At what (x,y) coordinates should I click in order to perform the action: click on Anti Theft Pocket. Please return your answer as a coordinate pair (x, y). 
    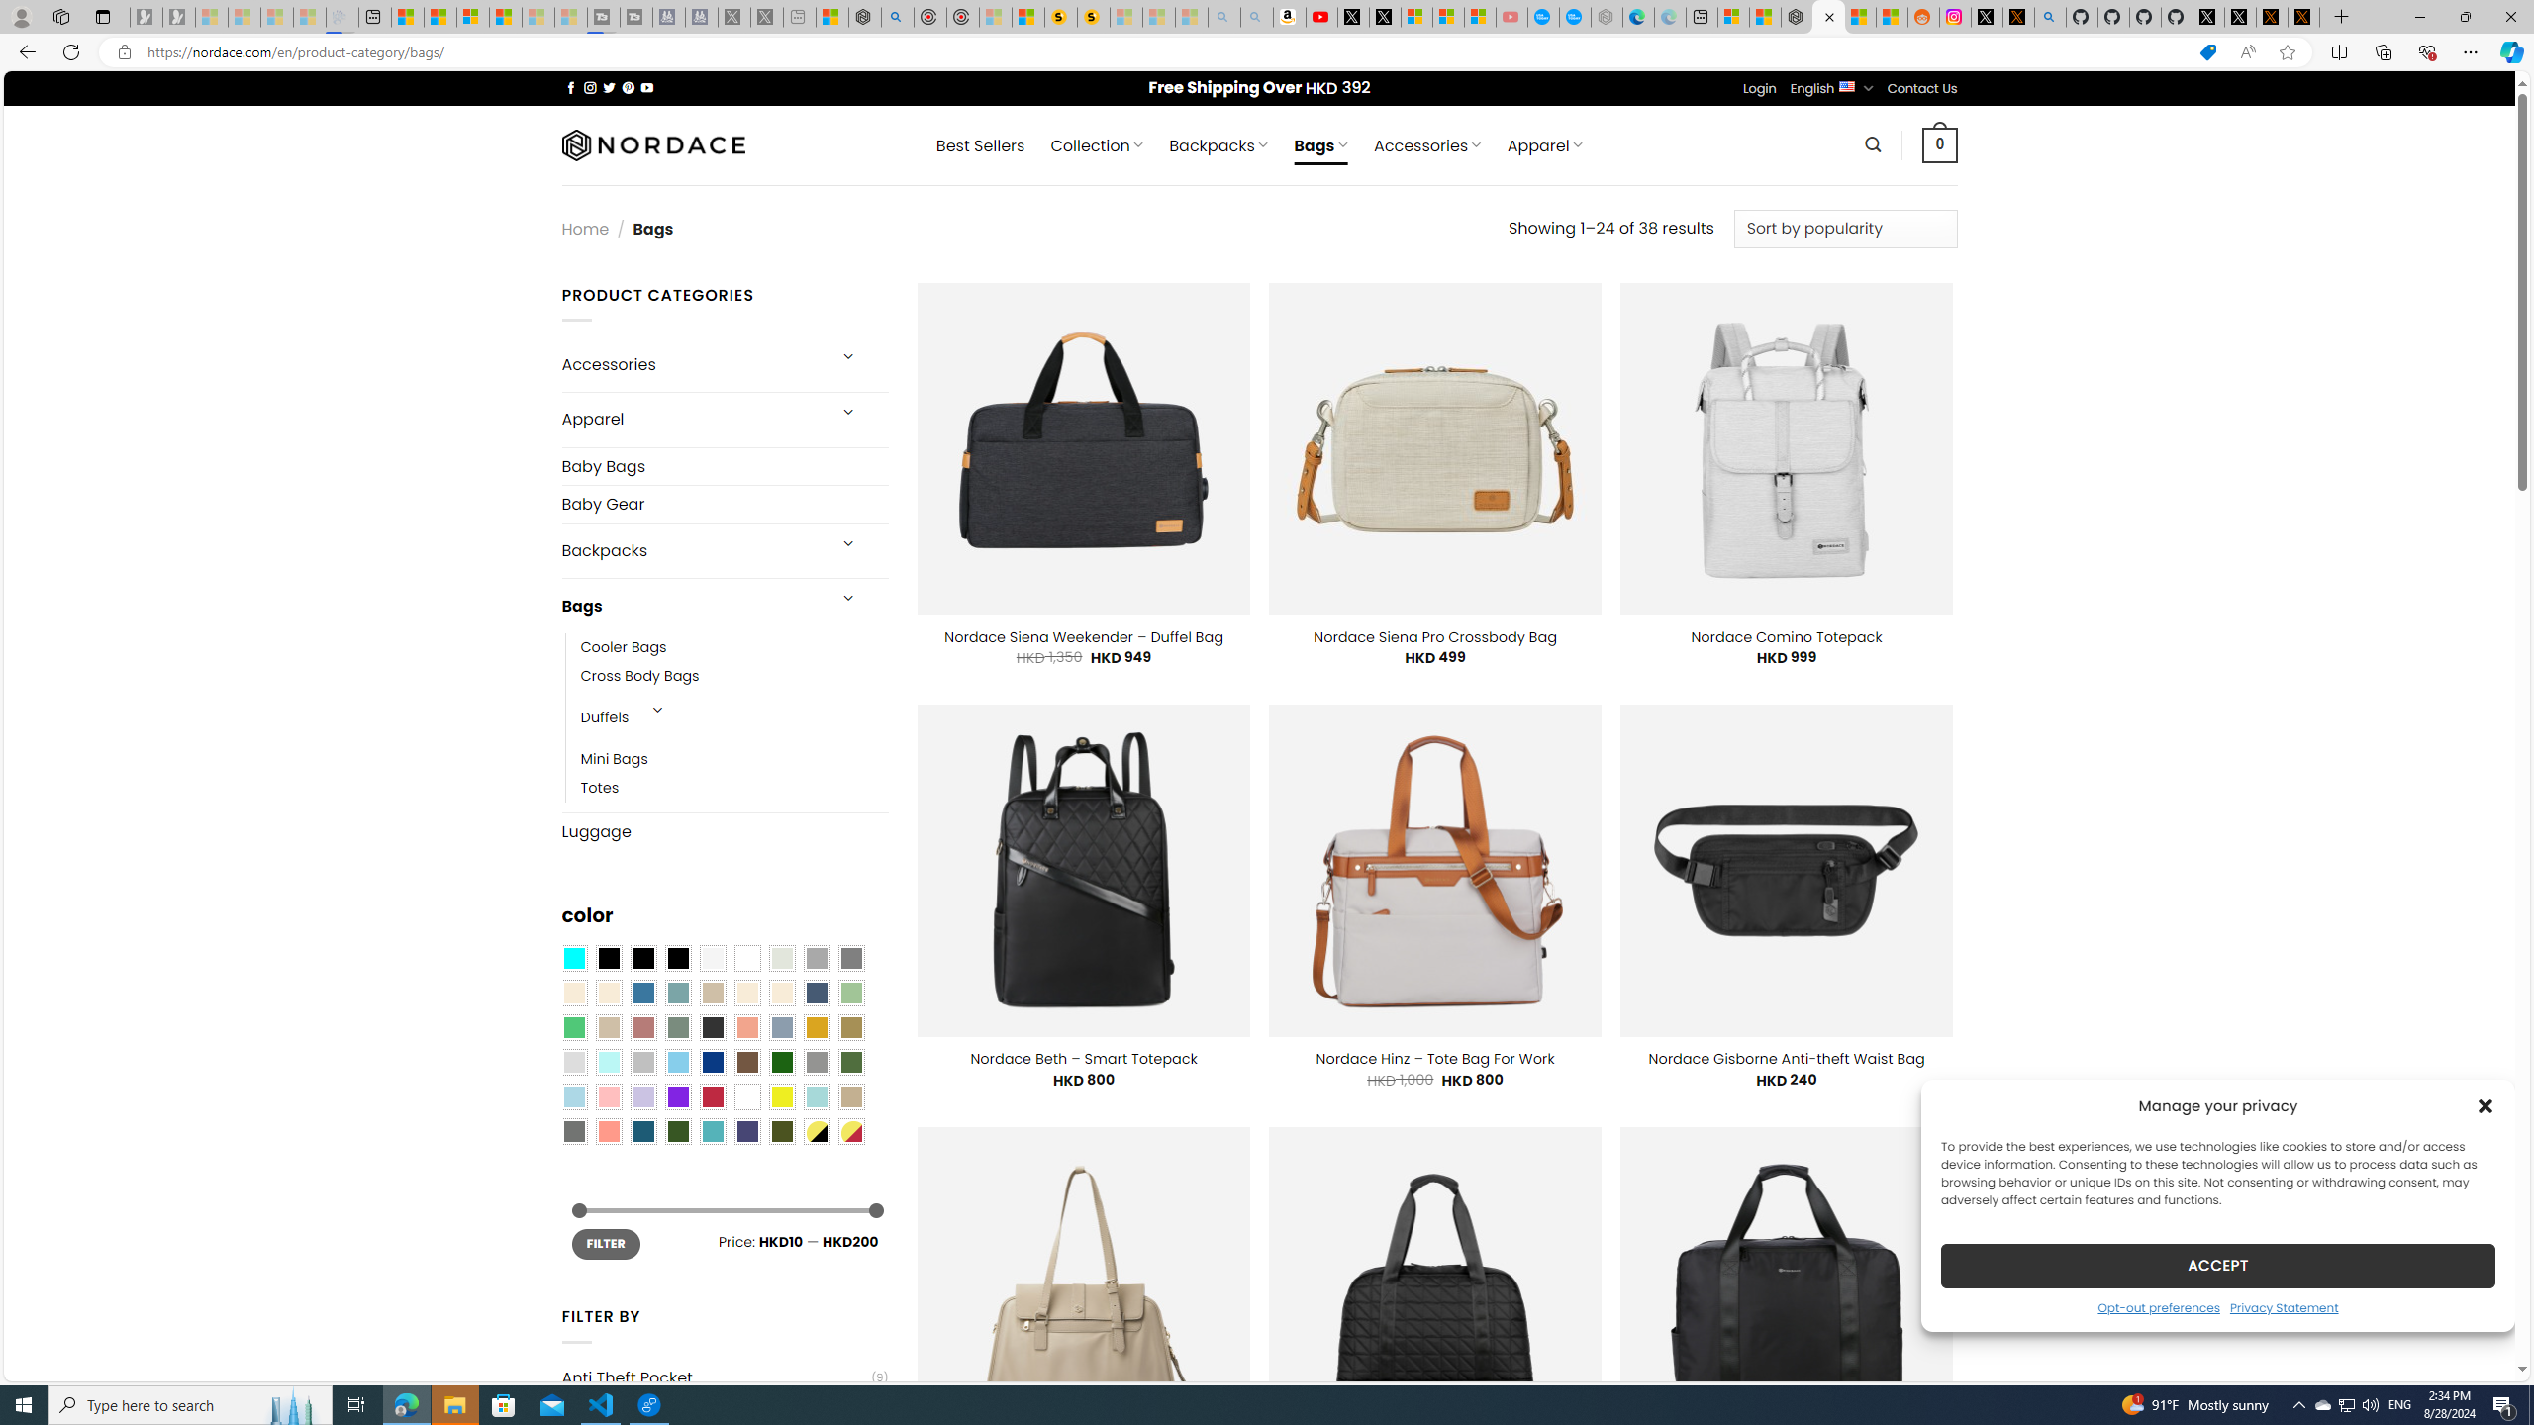
    Looking at the image, I should click on (715, 1377).